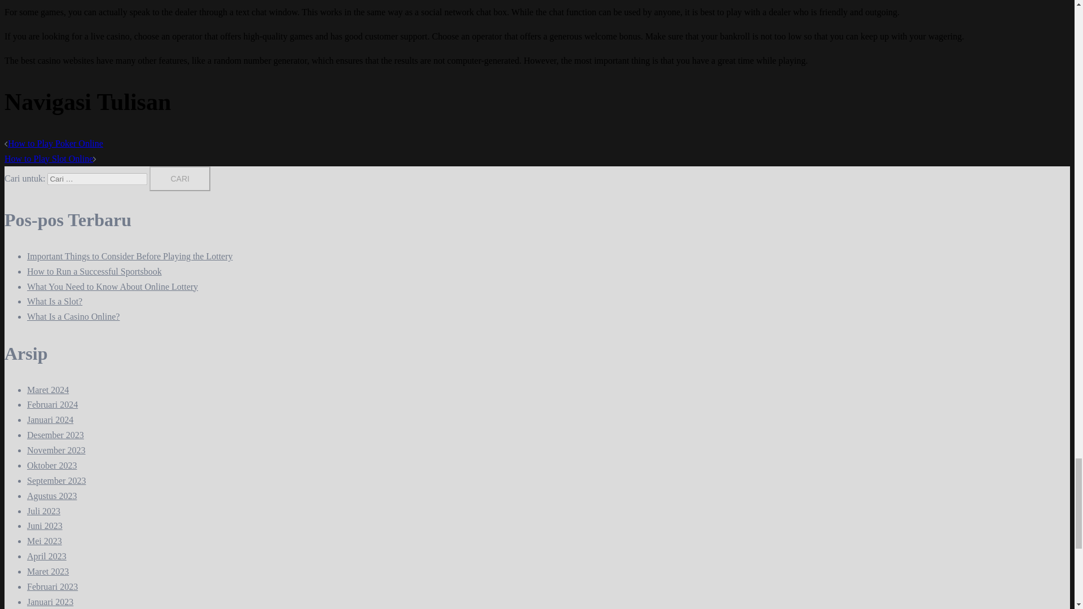  Describe the element at coordinates (45, 526) in the screenshot. I see `Juni 2023` at that location.